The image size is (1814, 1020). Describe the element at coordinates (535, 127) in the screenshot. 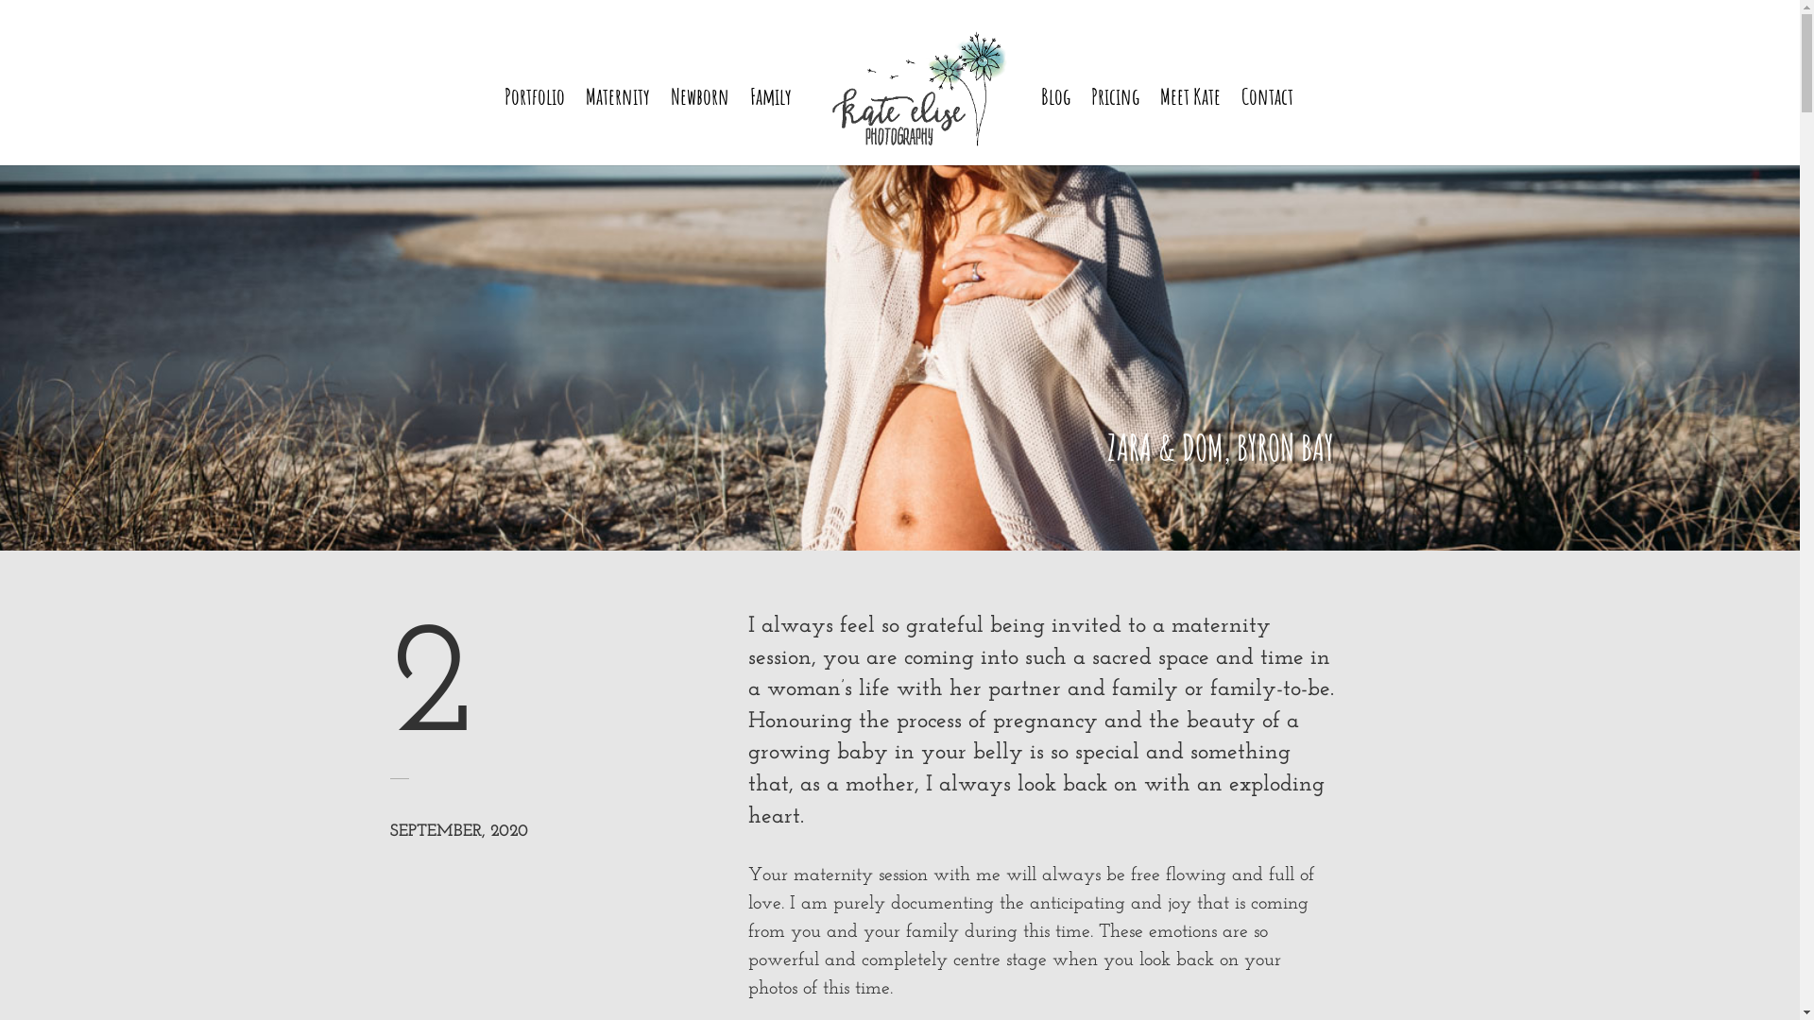

I see `Portfolio` at that location.